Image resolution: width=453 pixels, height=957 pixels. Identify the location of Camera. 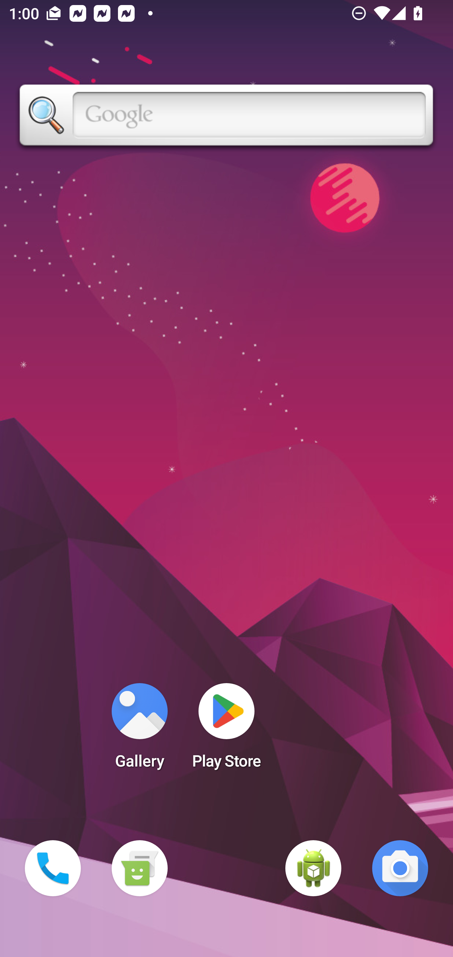
(400, 868).